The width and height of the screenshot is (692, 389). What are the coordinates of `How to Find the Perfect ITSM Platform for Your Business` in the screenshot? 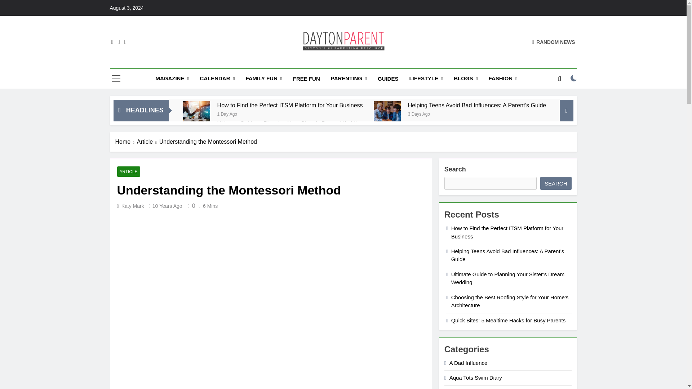 It's located at (290, 105).